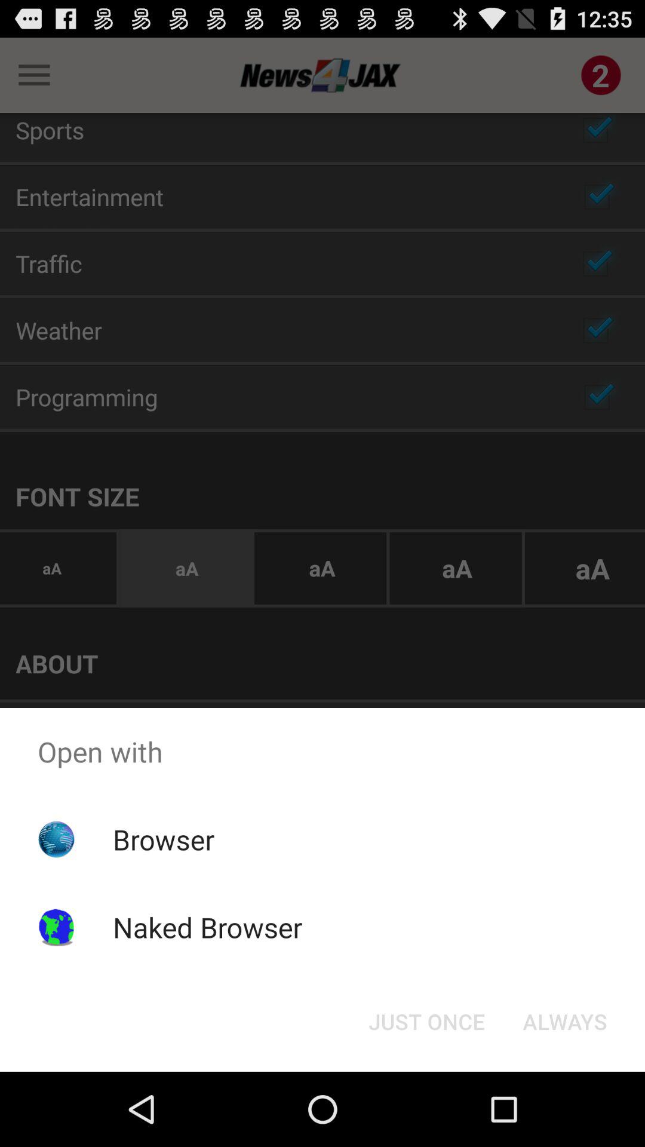  Describe the element at coordinates (426, 1022) in the screenshot. I see `flip to just once icon` at that location.